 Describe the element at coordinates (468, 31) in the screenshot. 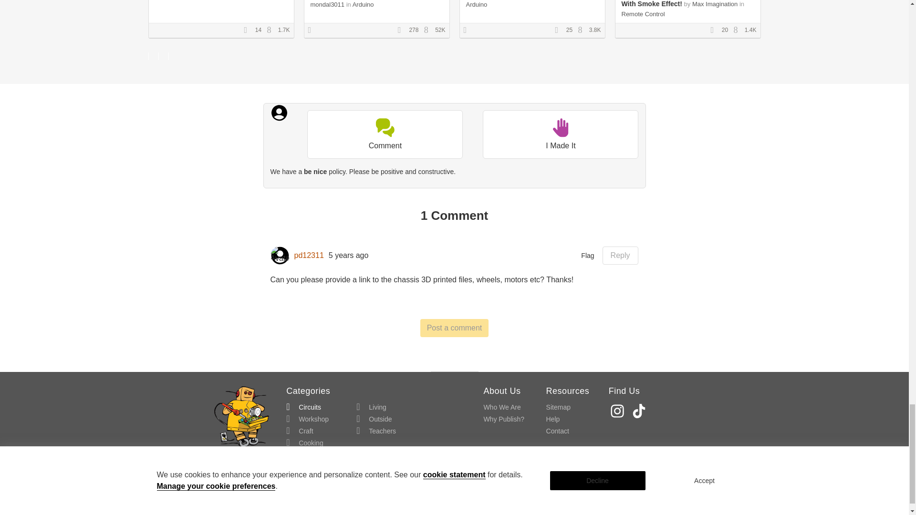

I see `Contest Winner` at that location.